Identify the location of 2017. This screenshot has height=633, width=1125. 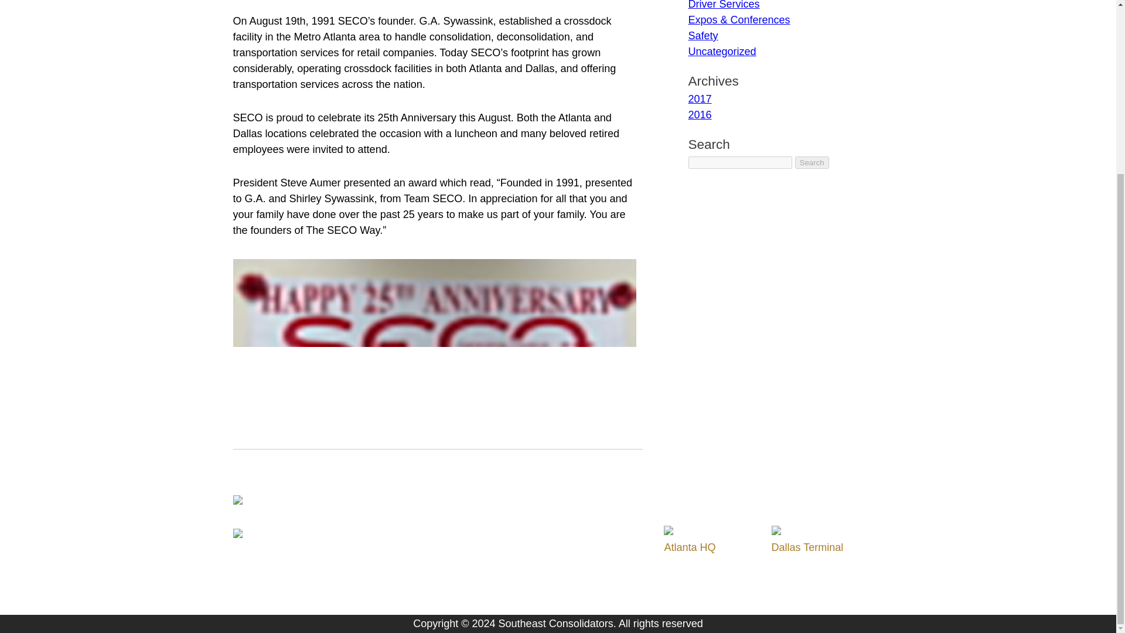
(699, 98).